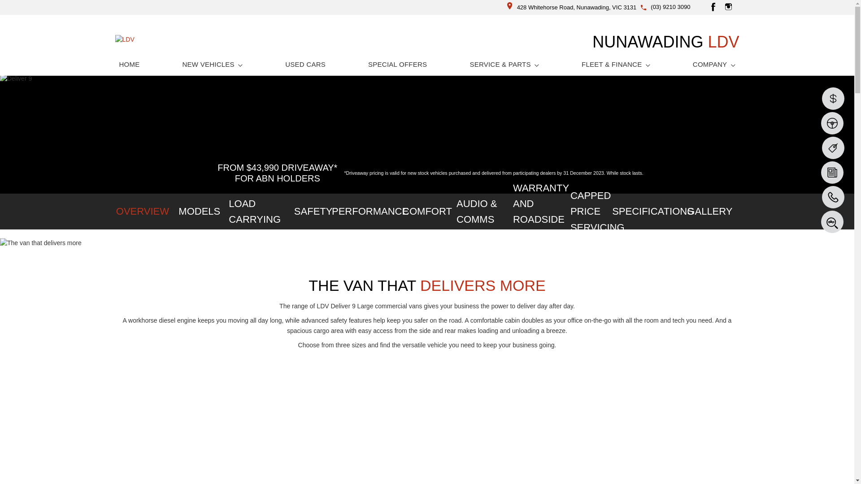  I want to click on CAPPED PRICE SERVICING, so click(598, 212).